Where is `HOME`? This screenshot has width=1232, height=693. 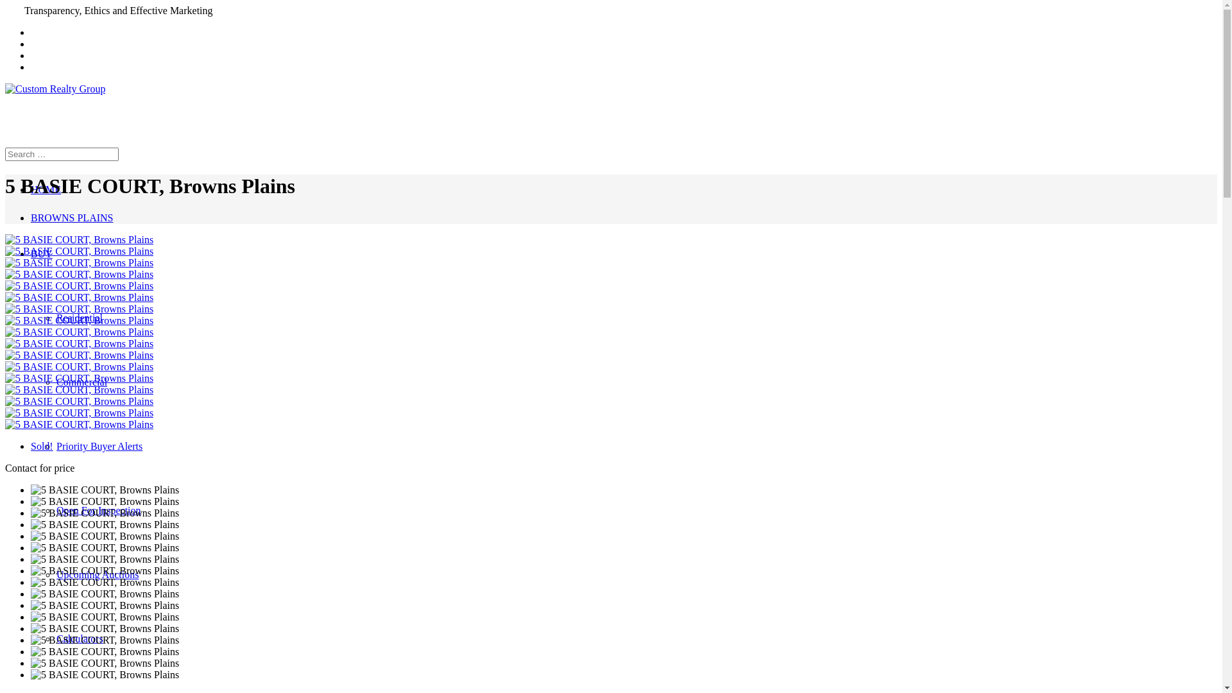 HOME is located at coordinates (46, 190).